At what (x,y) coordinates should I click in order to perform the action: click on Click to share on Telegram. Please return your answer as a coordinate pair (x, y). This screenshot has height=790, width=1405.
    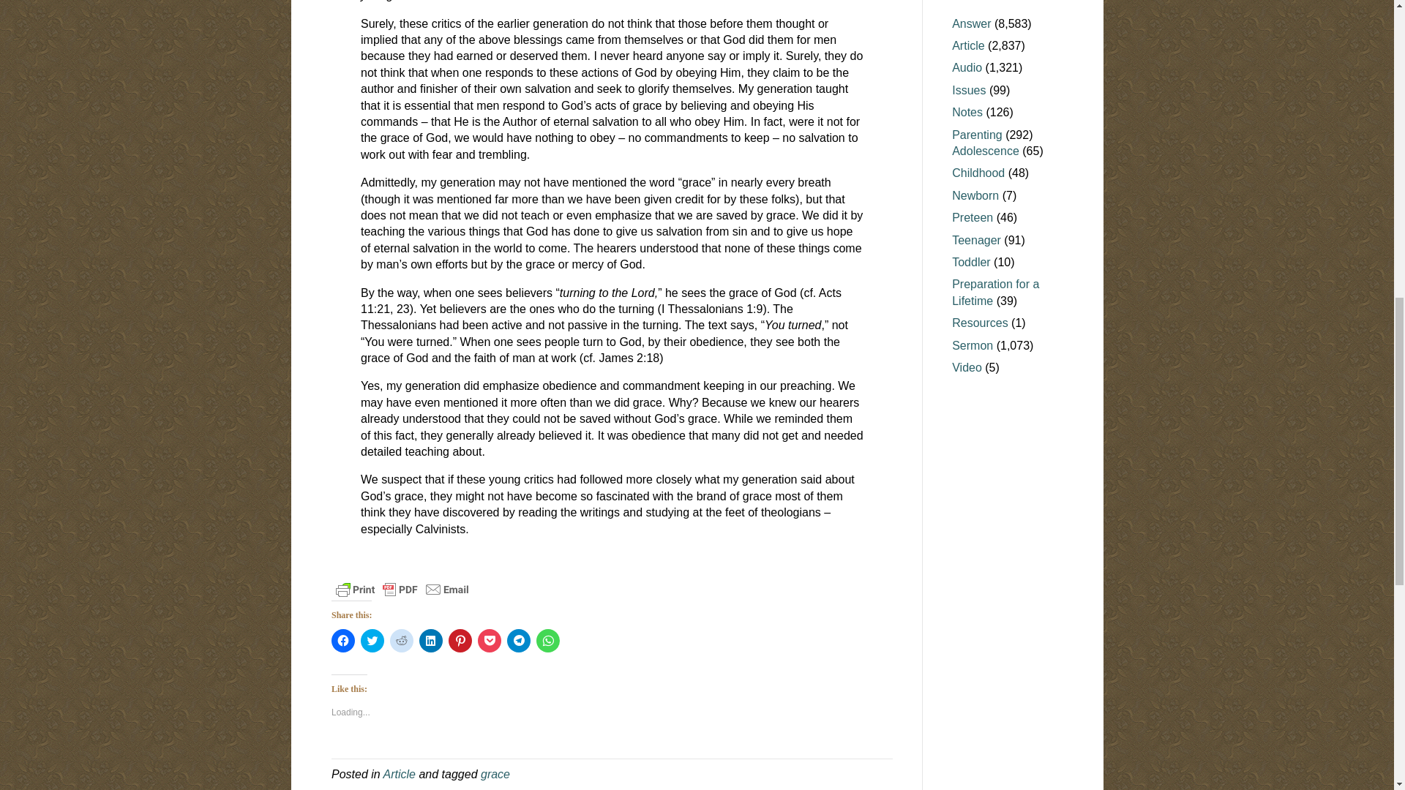
    Looking at the image, I should click on (519, 641).